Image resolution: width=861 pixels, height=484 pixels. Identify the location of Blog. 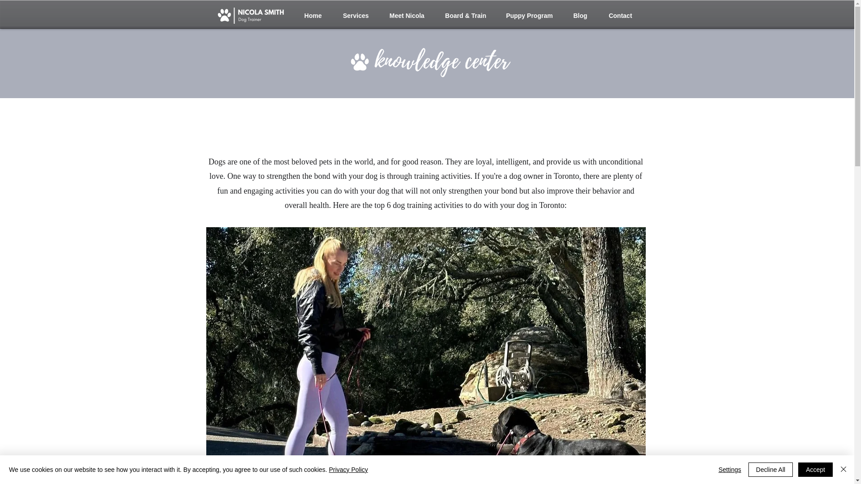
(579, 15).